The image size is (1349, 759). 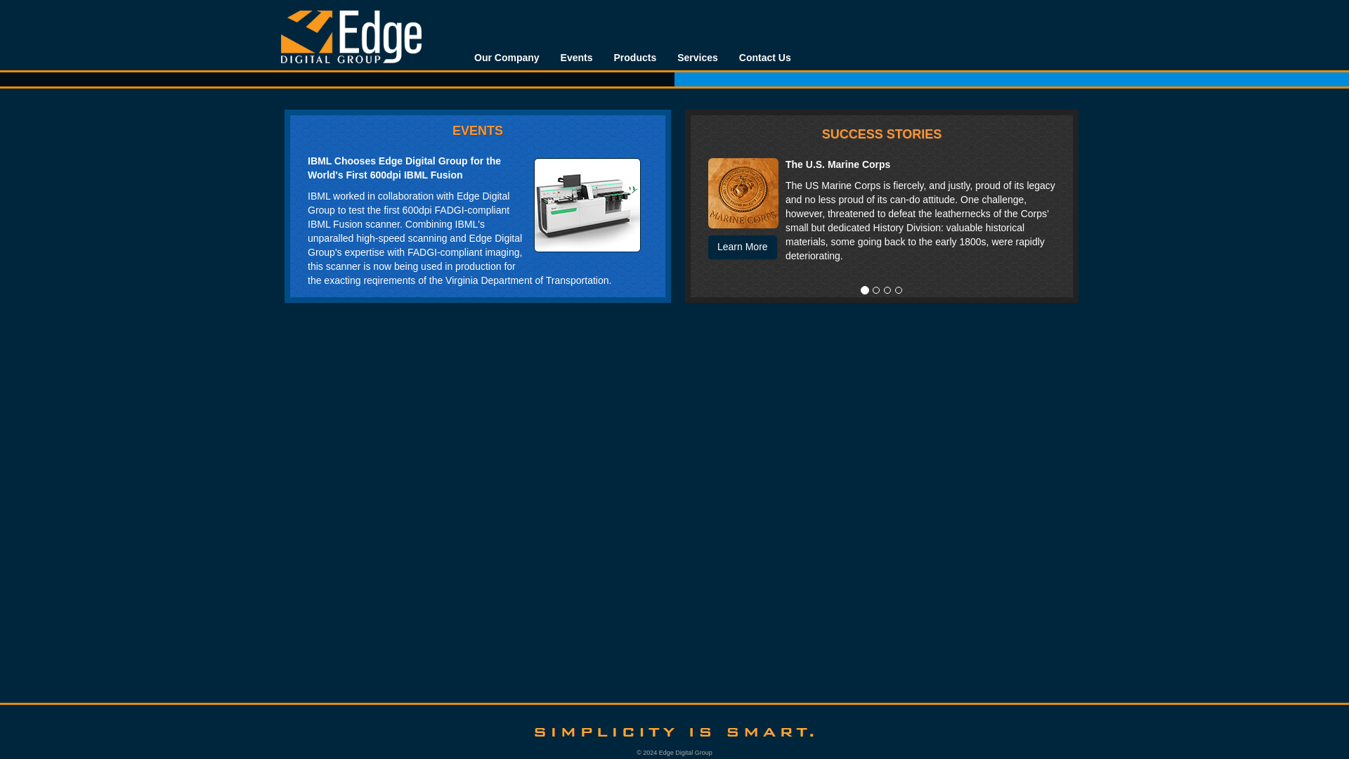 What do you see at coordinates (697, 56) in the screenshot?
I see `Services` at bounding box center [697, 56].